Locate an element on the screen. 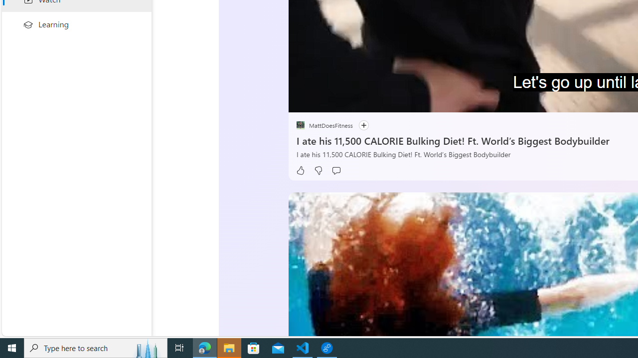  Like is located at coordinates (300, 171).